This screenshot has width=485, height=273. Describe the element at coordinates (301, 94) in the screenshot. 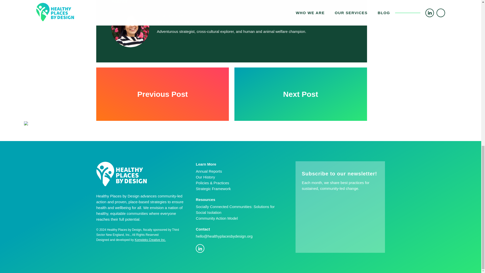

I see `Next Post` at that location.